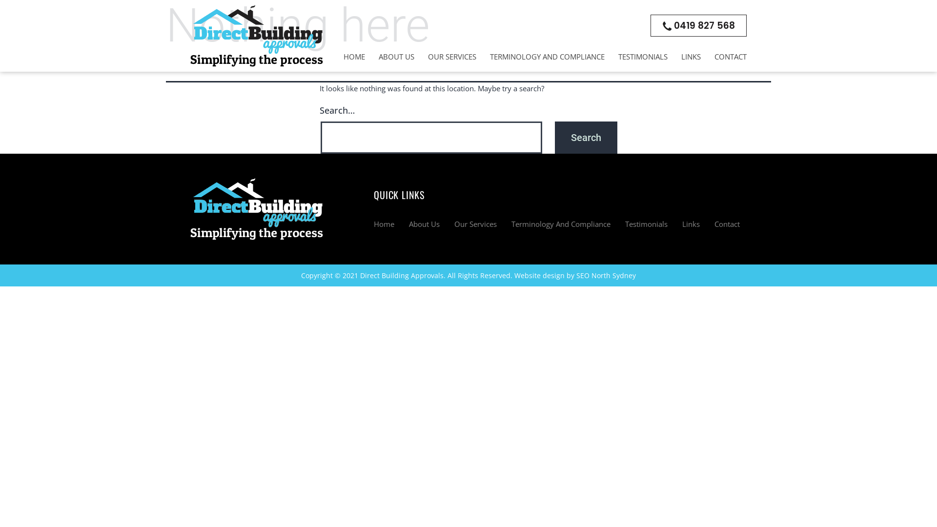 Image resolution: width=937 pixels, height=527 pixels. What do you see at coordinates (452, 57) in the screenshot?
I see `OUR SERVICES` at bounding box center [452, 57].